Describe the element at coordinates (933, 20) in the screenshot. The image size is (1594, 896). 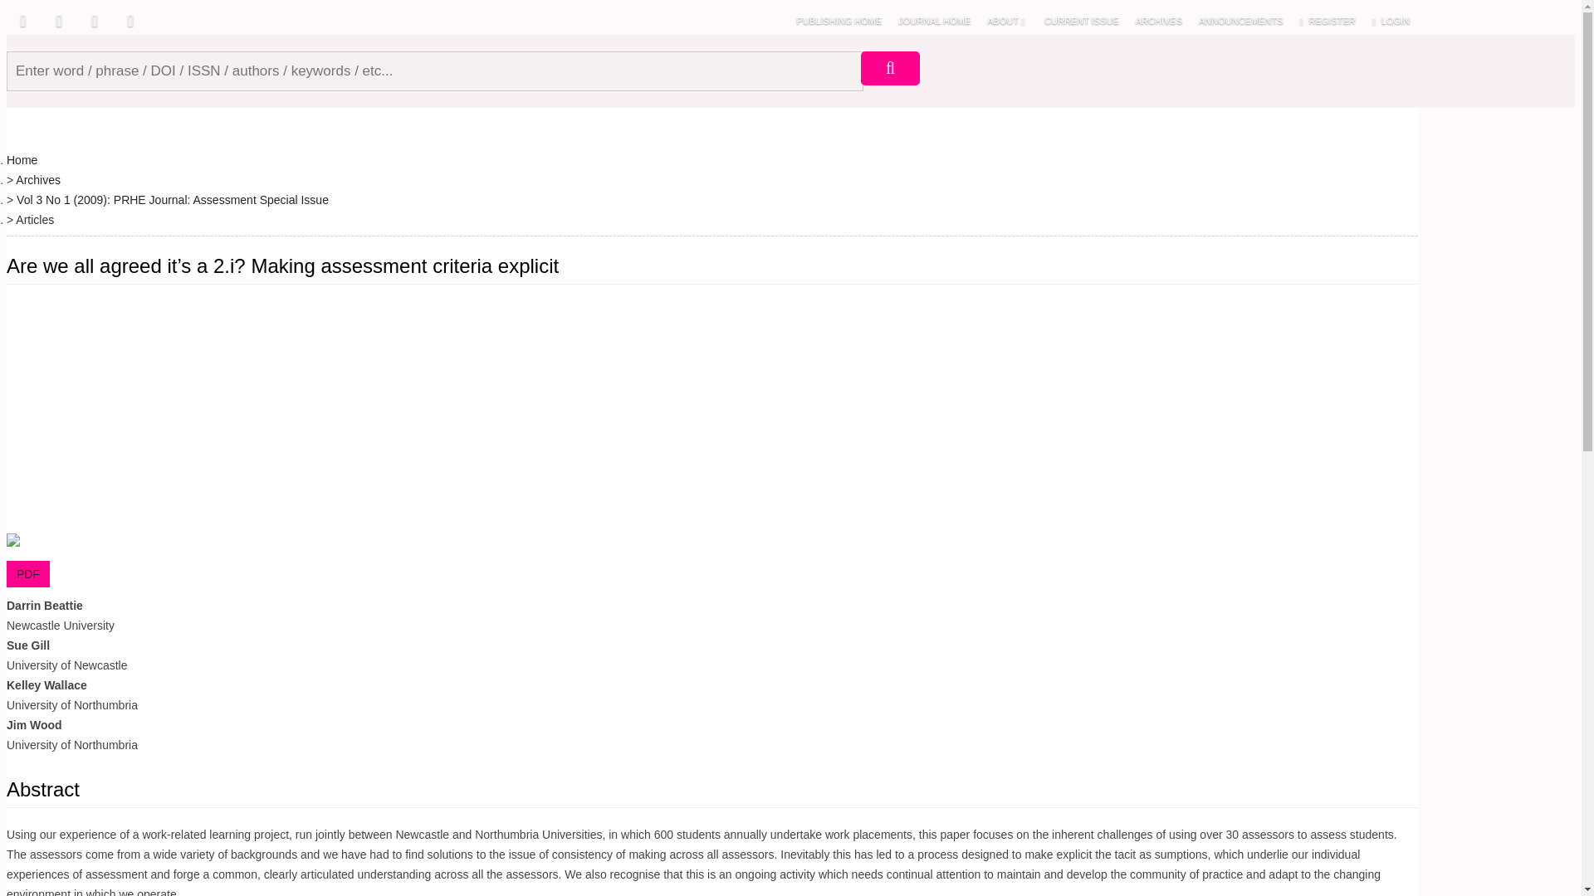
I see `JOURNAL HOME` at that location.